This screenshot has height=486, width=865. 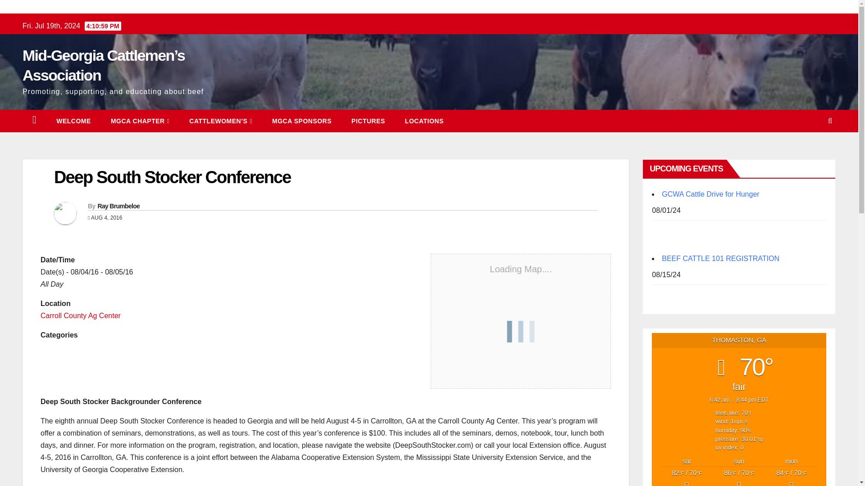 I want to click on WELCOME, so click(x=74, y=121).